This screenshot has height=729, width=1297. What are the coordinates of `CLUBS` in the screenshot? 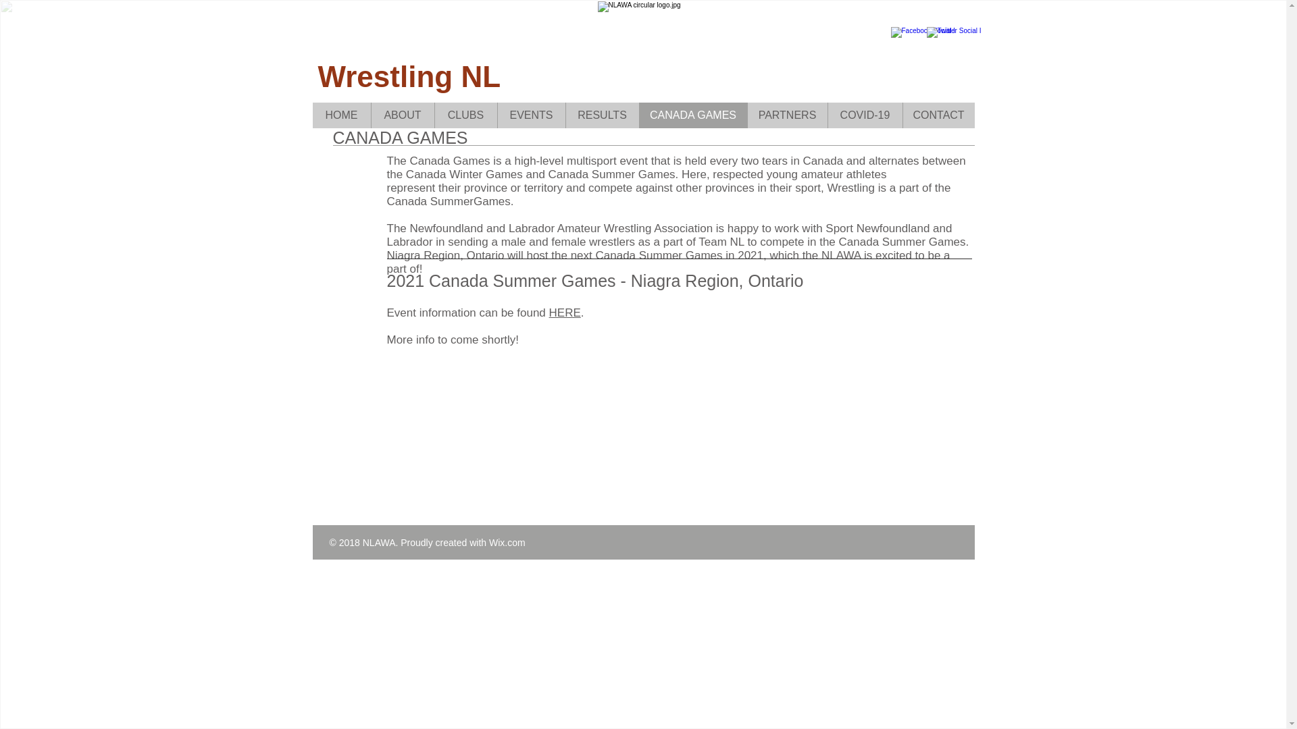 It's located at (465, 115).